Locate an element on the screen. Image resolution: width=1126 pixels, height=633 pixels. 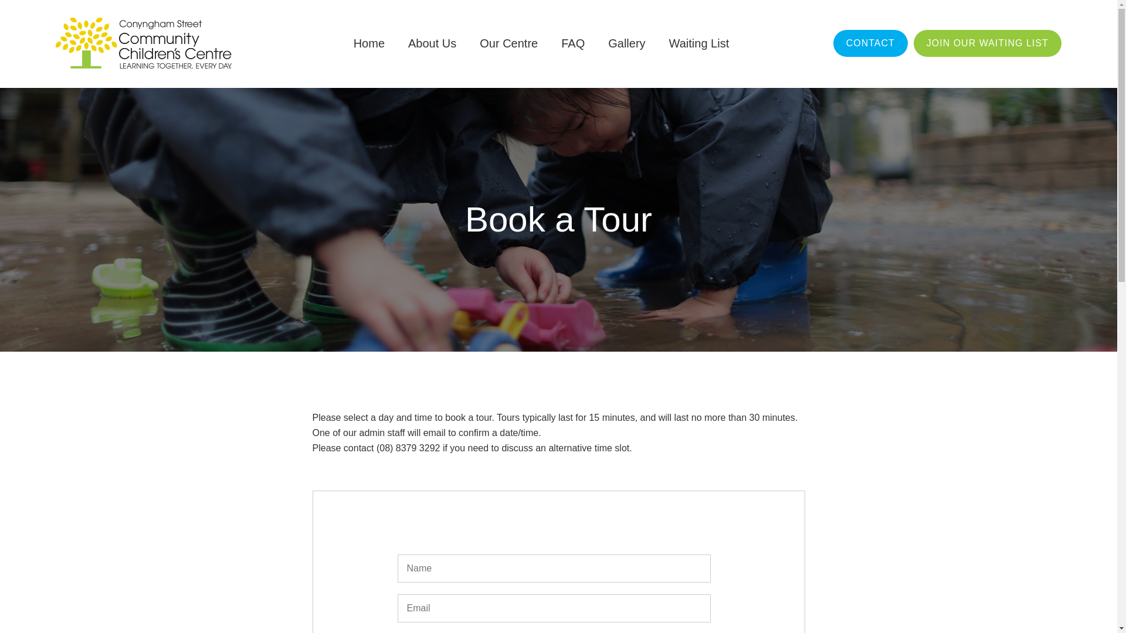
Waiting List is located at coordinates (699, 43).